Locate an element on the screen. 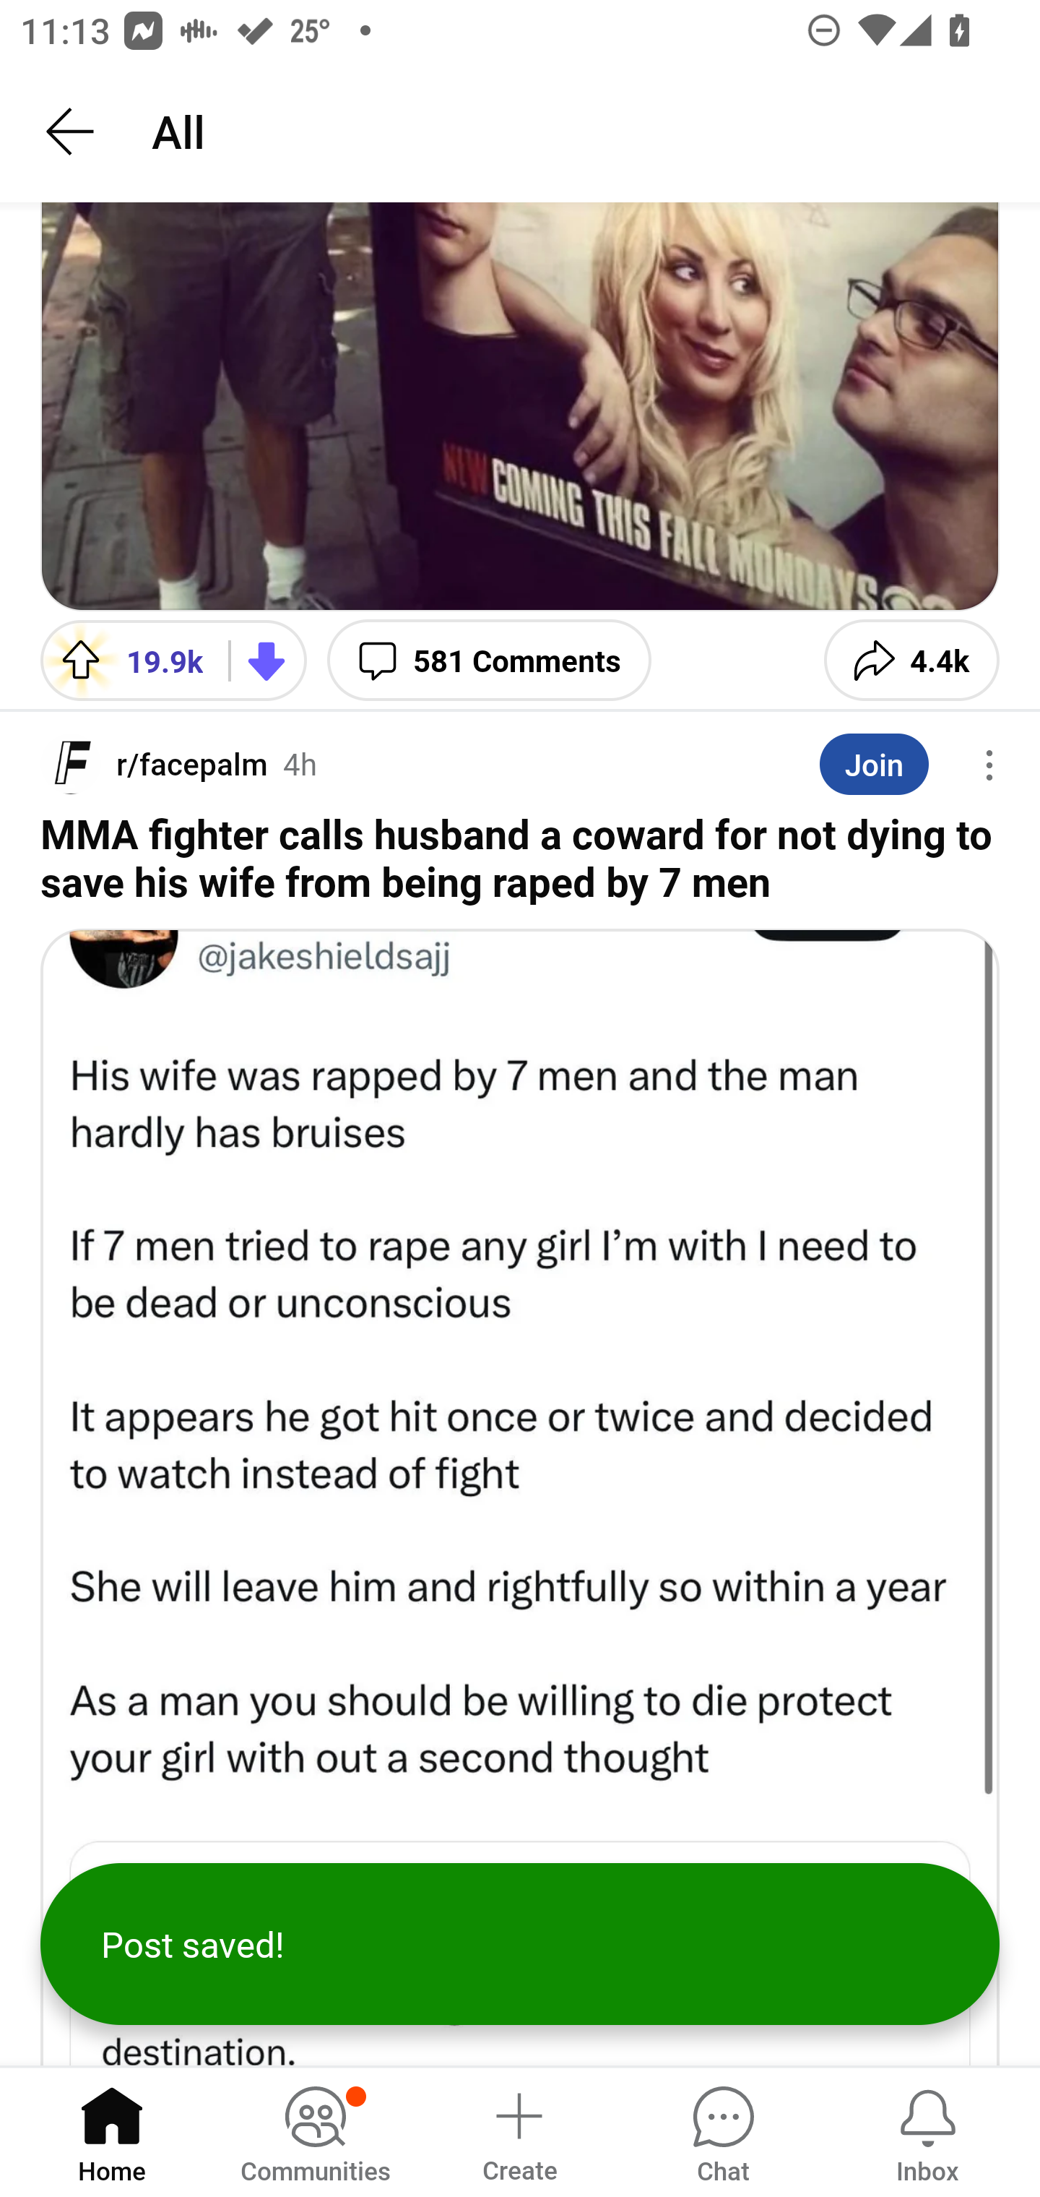 This screenshot has height=2197, width=1040. Upvote 19.9k is located at coordinates (124, 660).